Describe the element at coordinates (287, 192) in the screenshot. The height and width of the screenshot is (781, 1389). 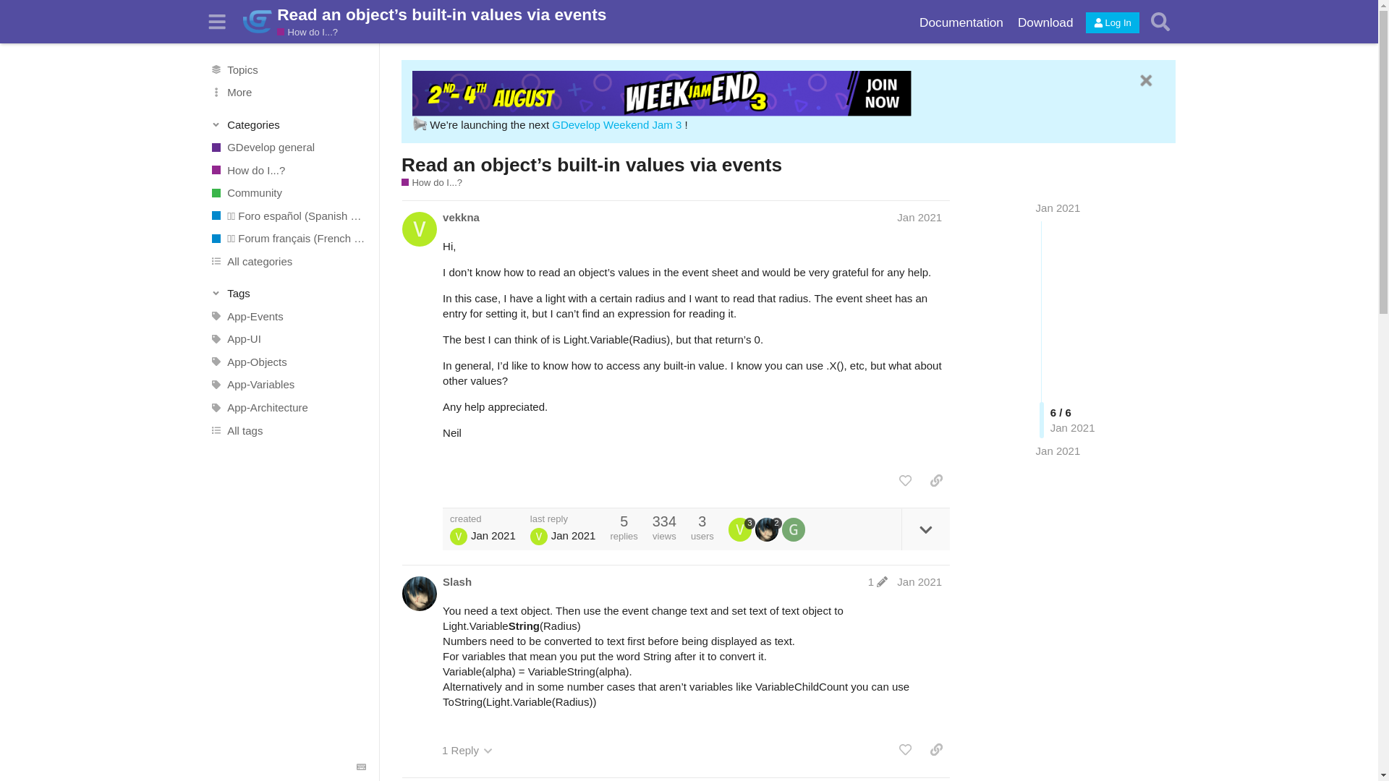
I see `Community` at that location.